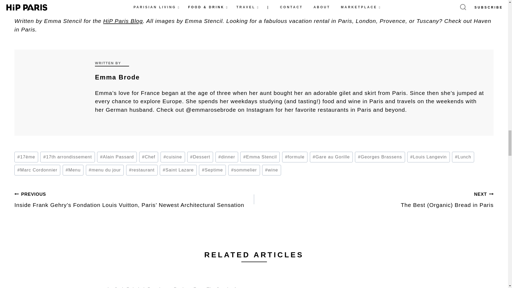  Describe the element at coordinates (173, 157) in the screenshot. I see `cuisine` at that location.